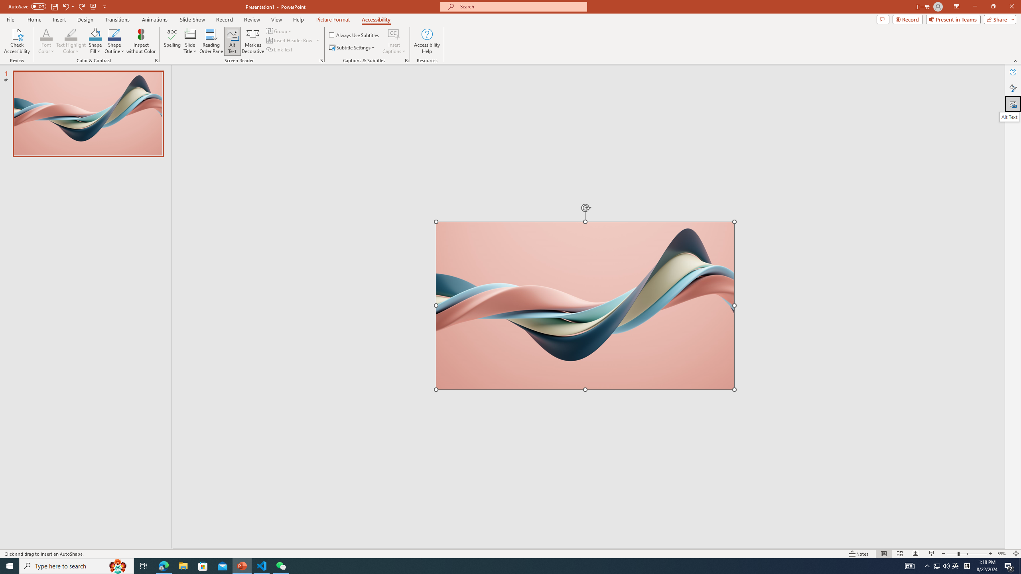 The height and width of the screenshot is (574, 1021). What do you see at coordinates (280, 49) in the screenshot?
I see `Link Text` at bounding box center [280, 49].